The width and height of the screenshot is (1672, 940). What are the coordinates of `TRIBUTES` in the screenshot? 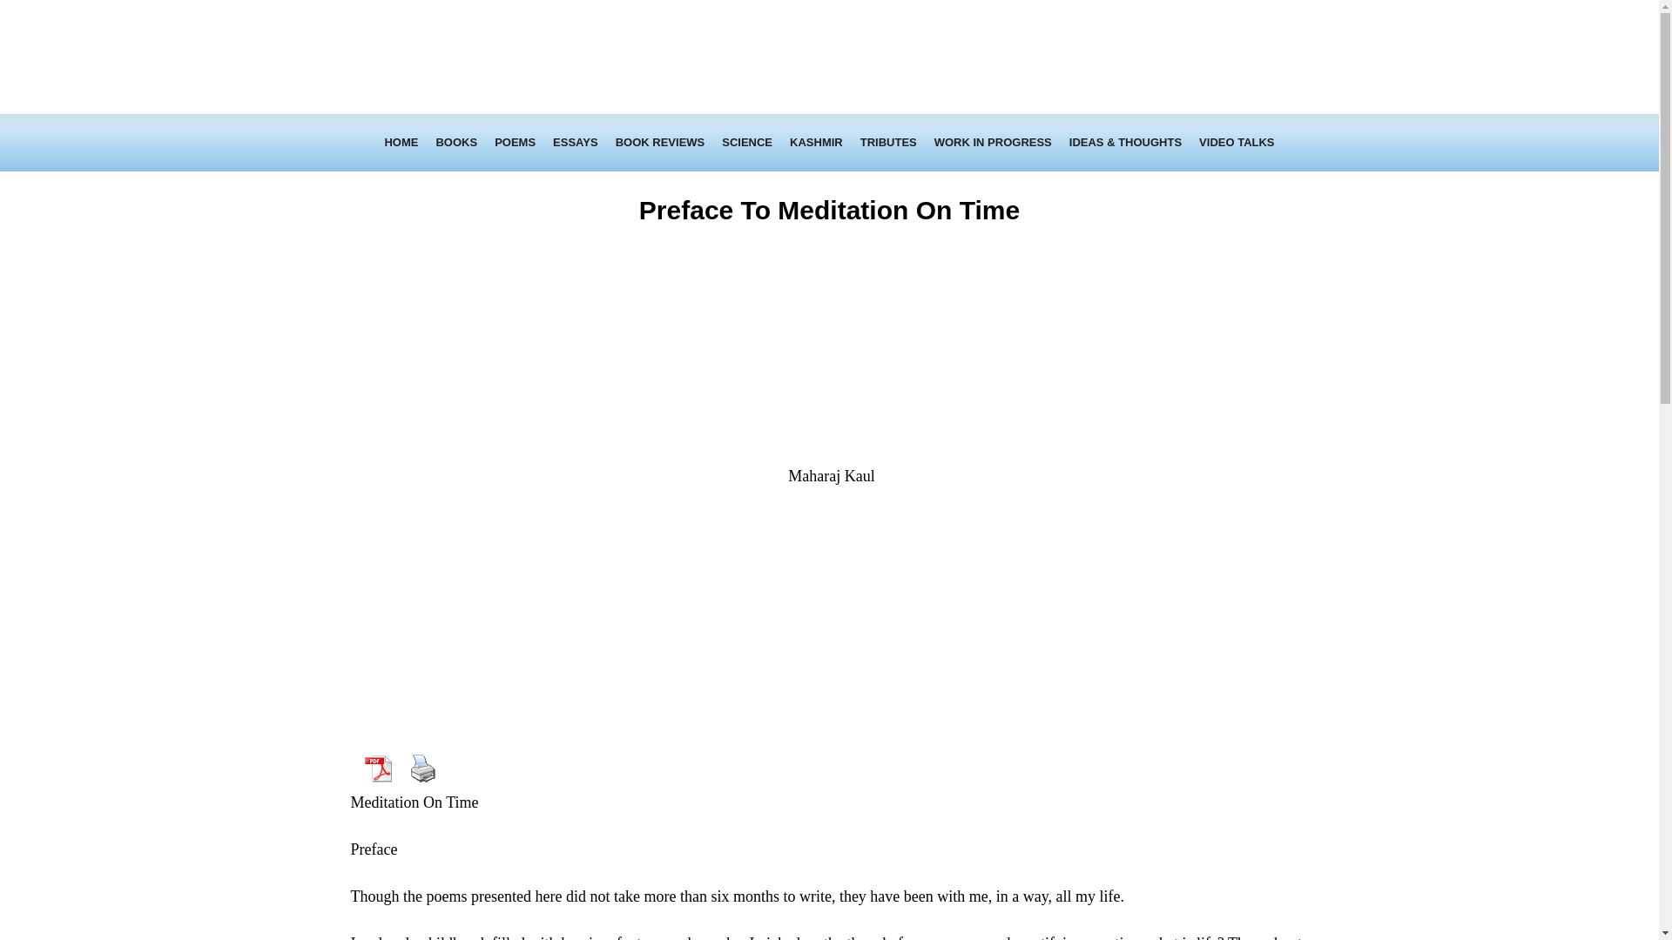 It's located at (888, 143).